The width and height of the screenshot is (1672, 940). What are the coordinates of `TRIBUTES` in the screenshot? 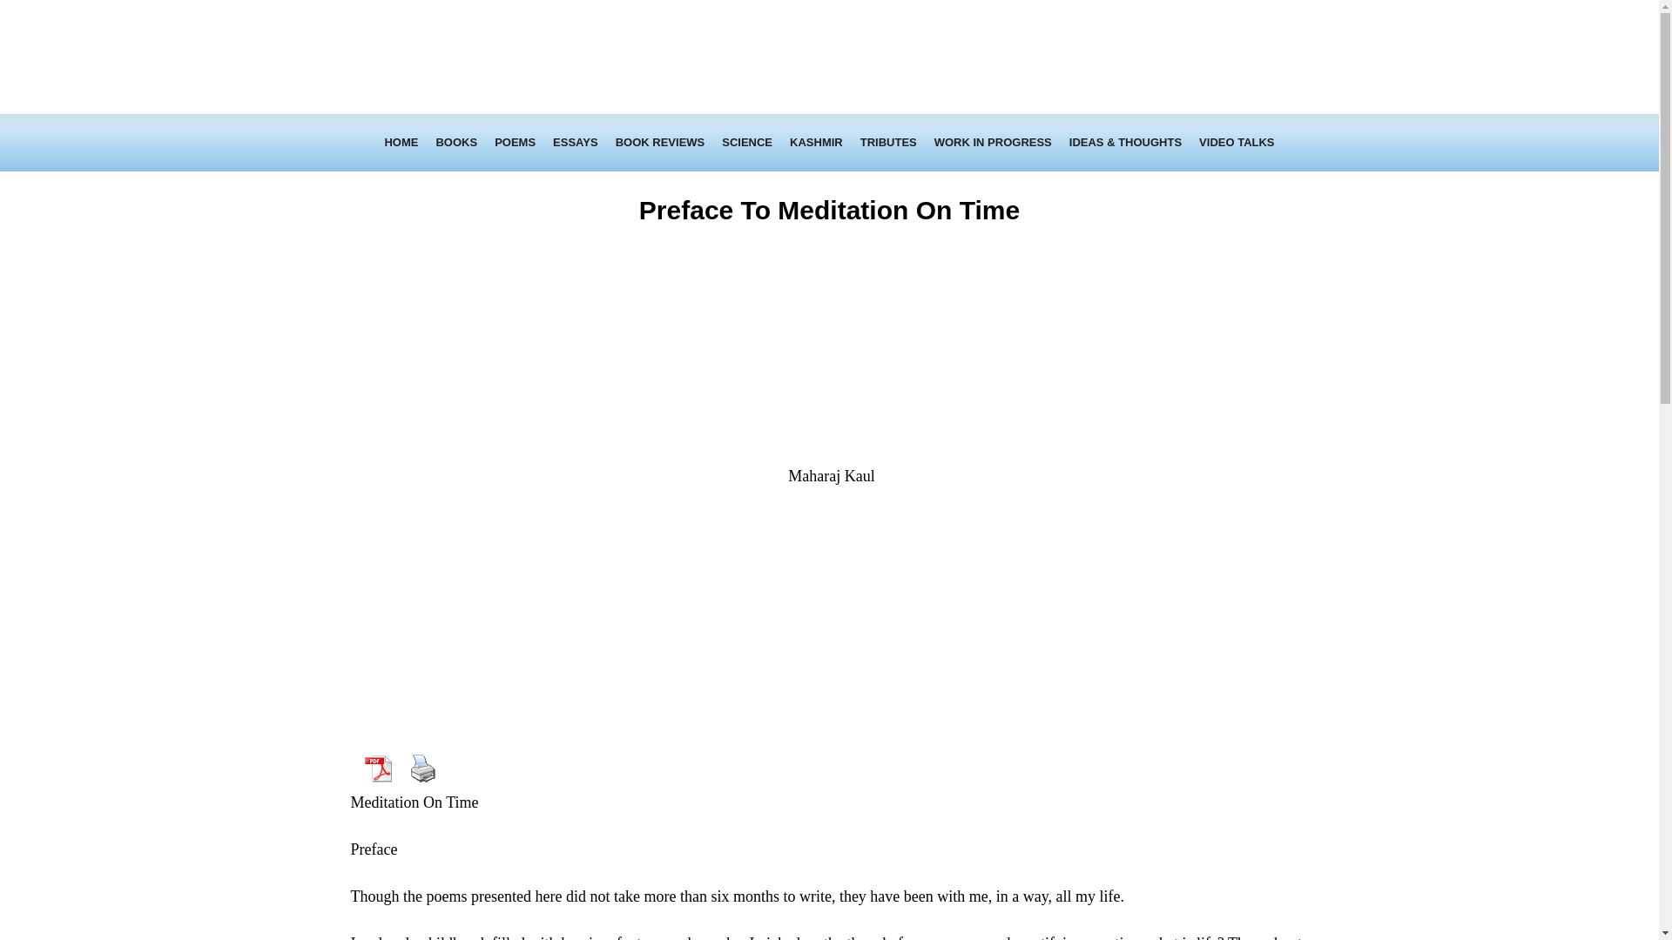 It's located at (888, 143).